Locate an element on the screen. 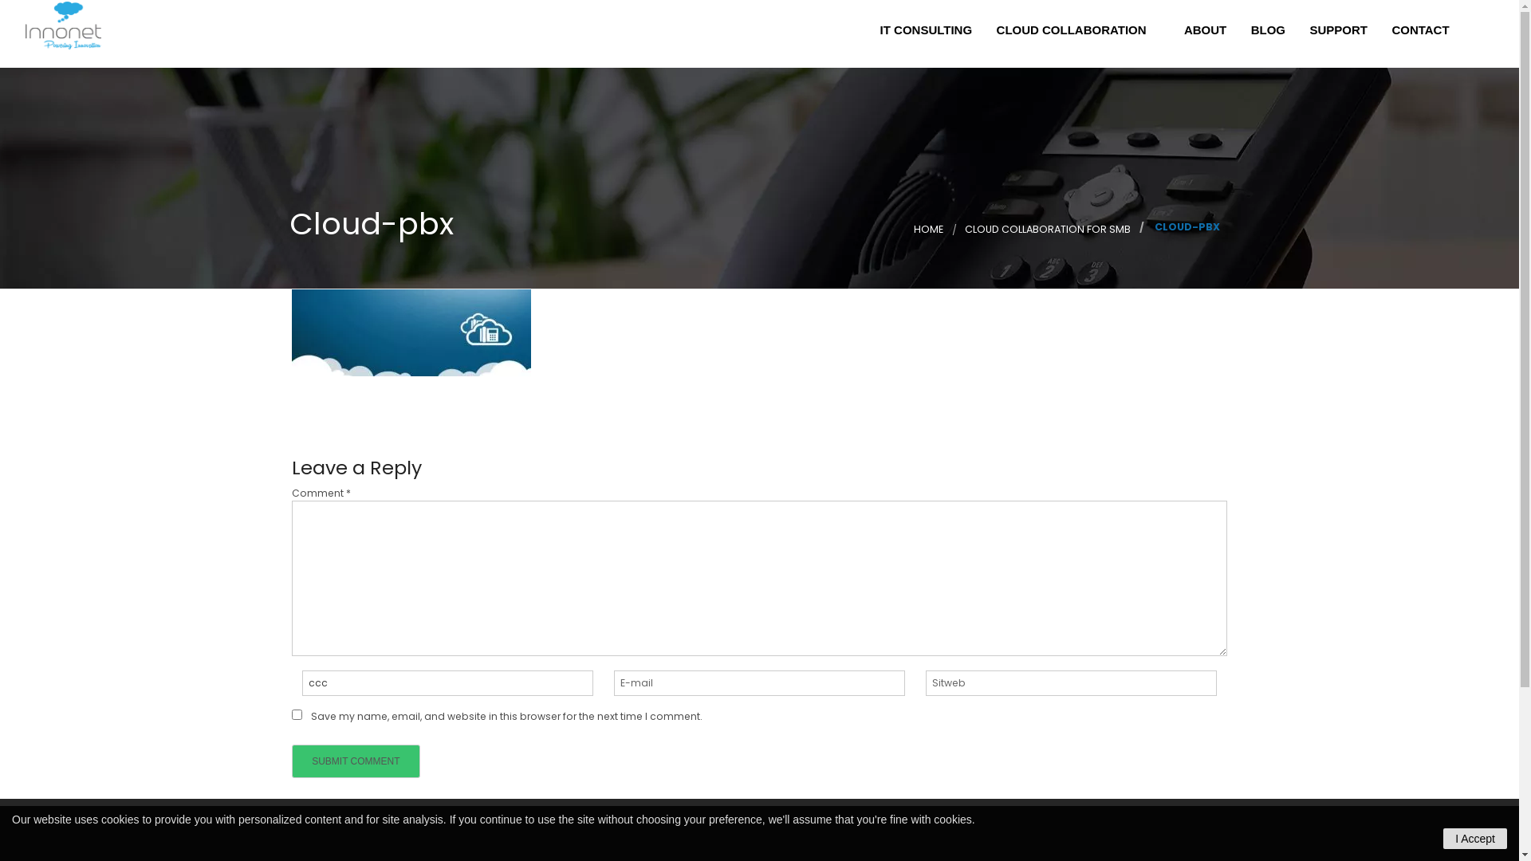 The image size is (1531, 861). CLOUD COLLABORATION is located at coordinates (1076, 33).